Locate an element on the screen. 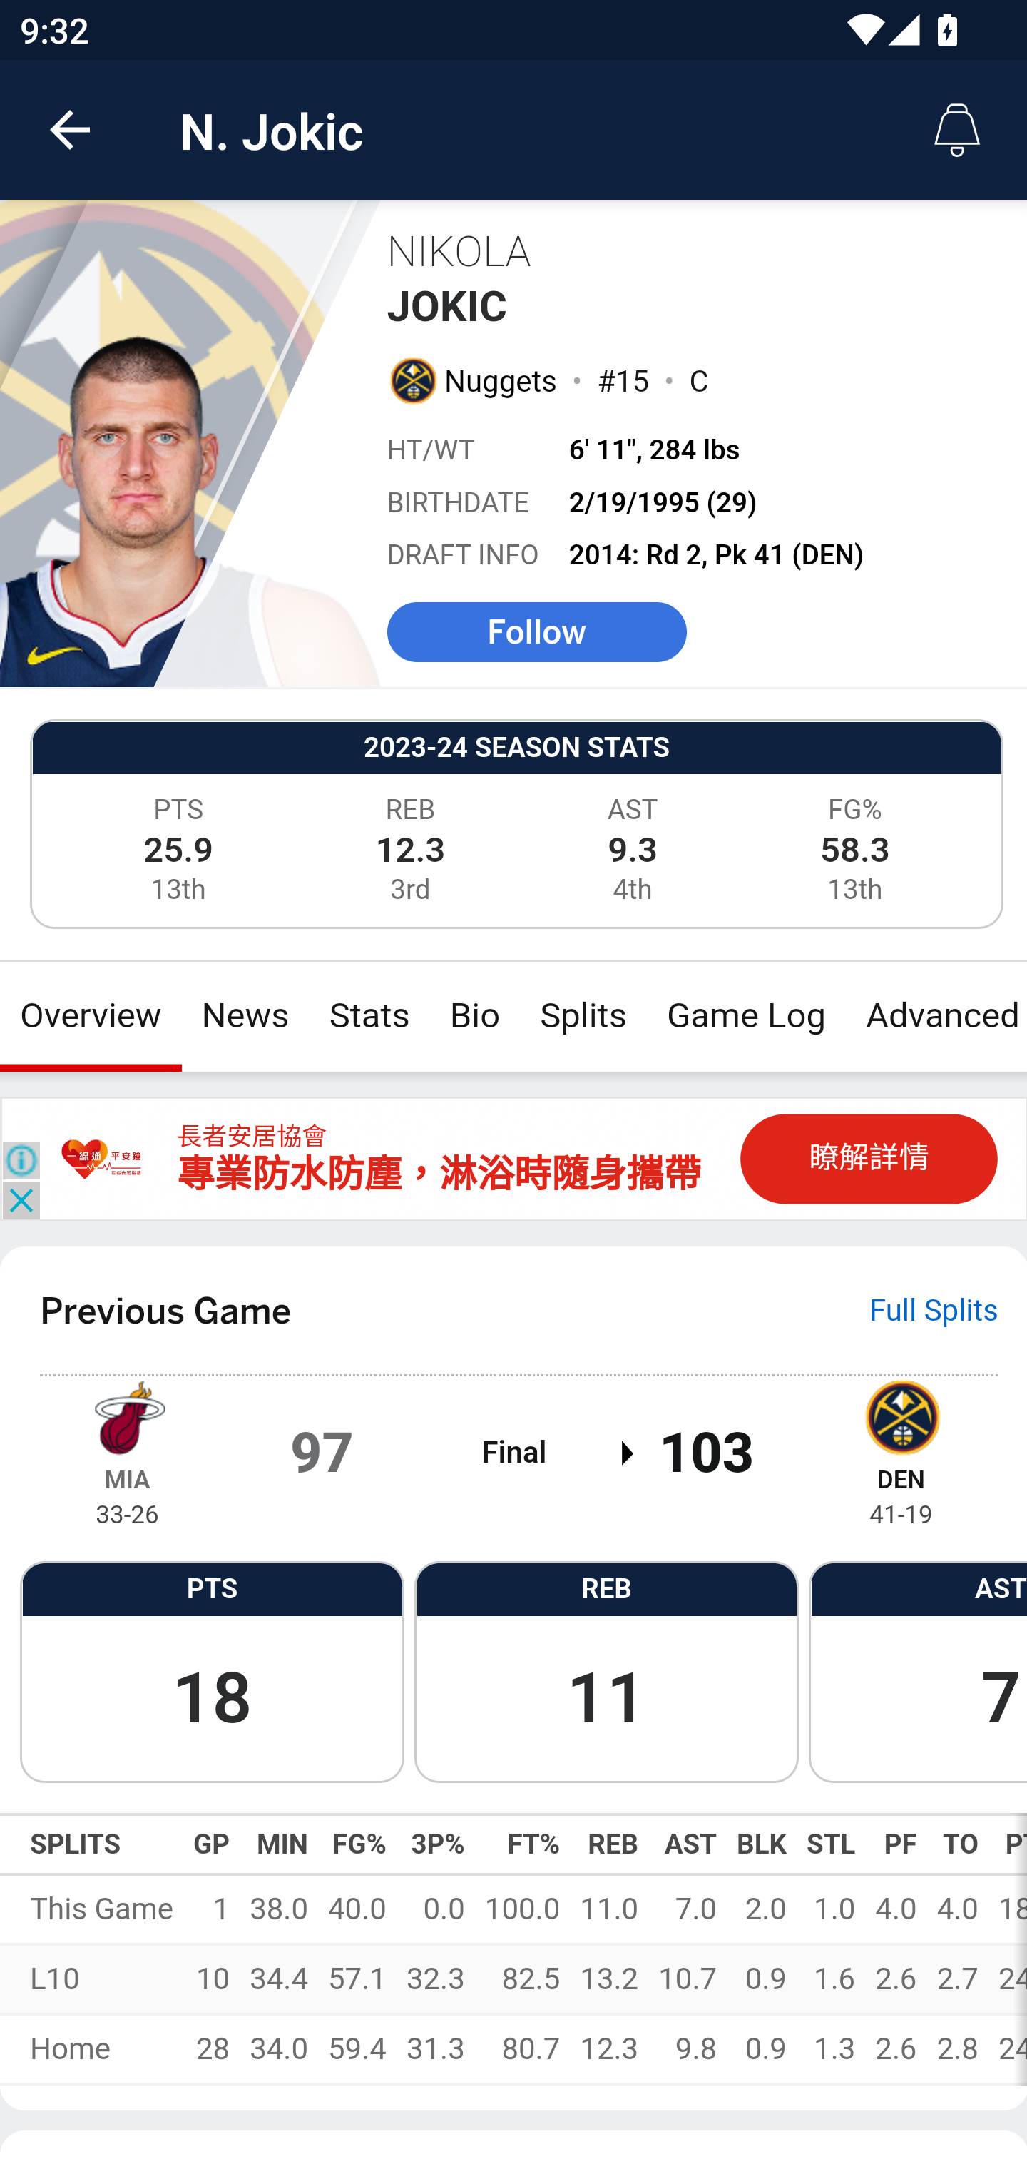 The width and height of the screenshot is (1027, 2169). Denver Nuggets is located at coordinates (901, 1415).